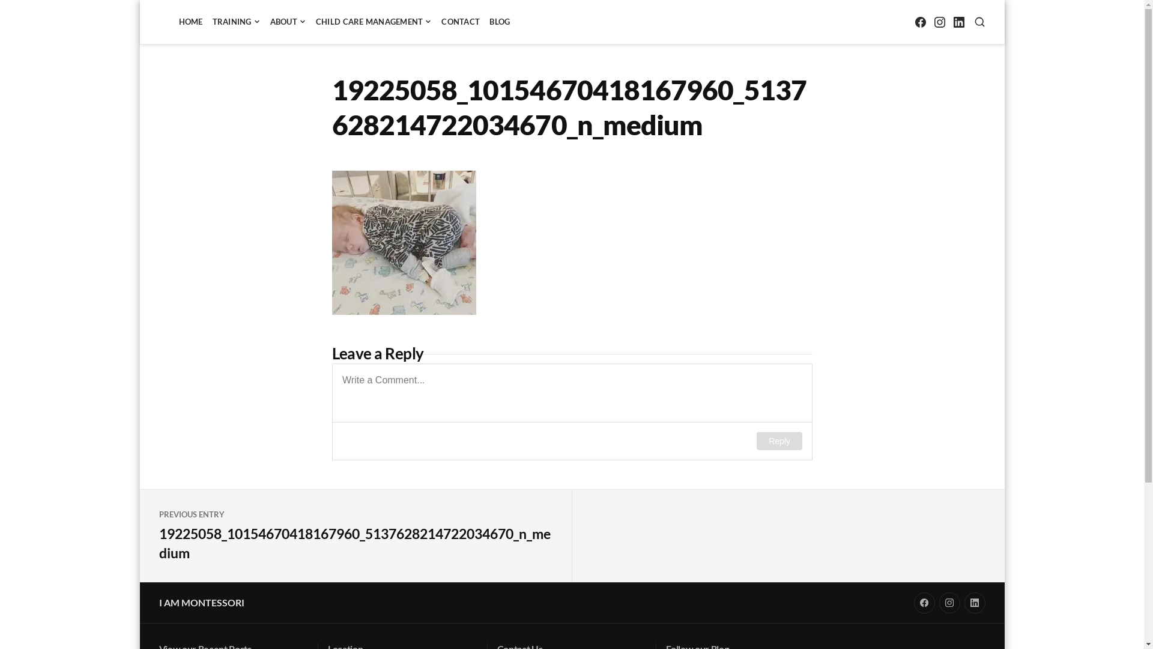 The width and height of the screenshot is (1153, 649). What do you see at coordinates (461, 22) in the screenshot?
I see `CONTACT` at bounding box center [461, 22].